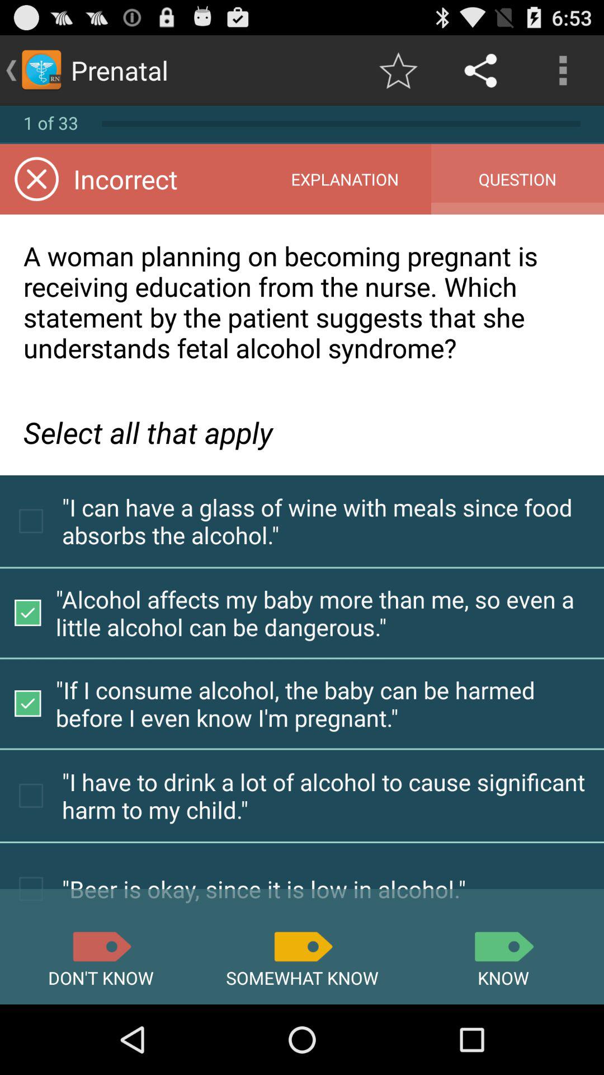 Image resolution: width=604 pixels, height=1075 pixels. What do you see at coordinates (302, 946) in the screenshot?
I see `designate moderate confidence in answer` at bounding box center [302, 946].